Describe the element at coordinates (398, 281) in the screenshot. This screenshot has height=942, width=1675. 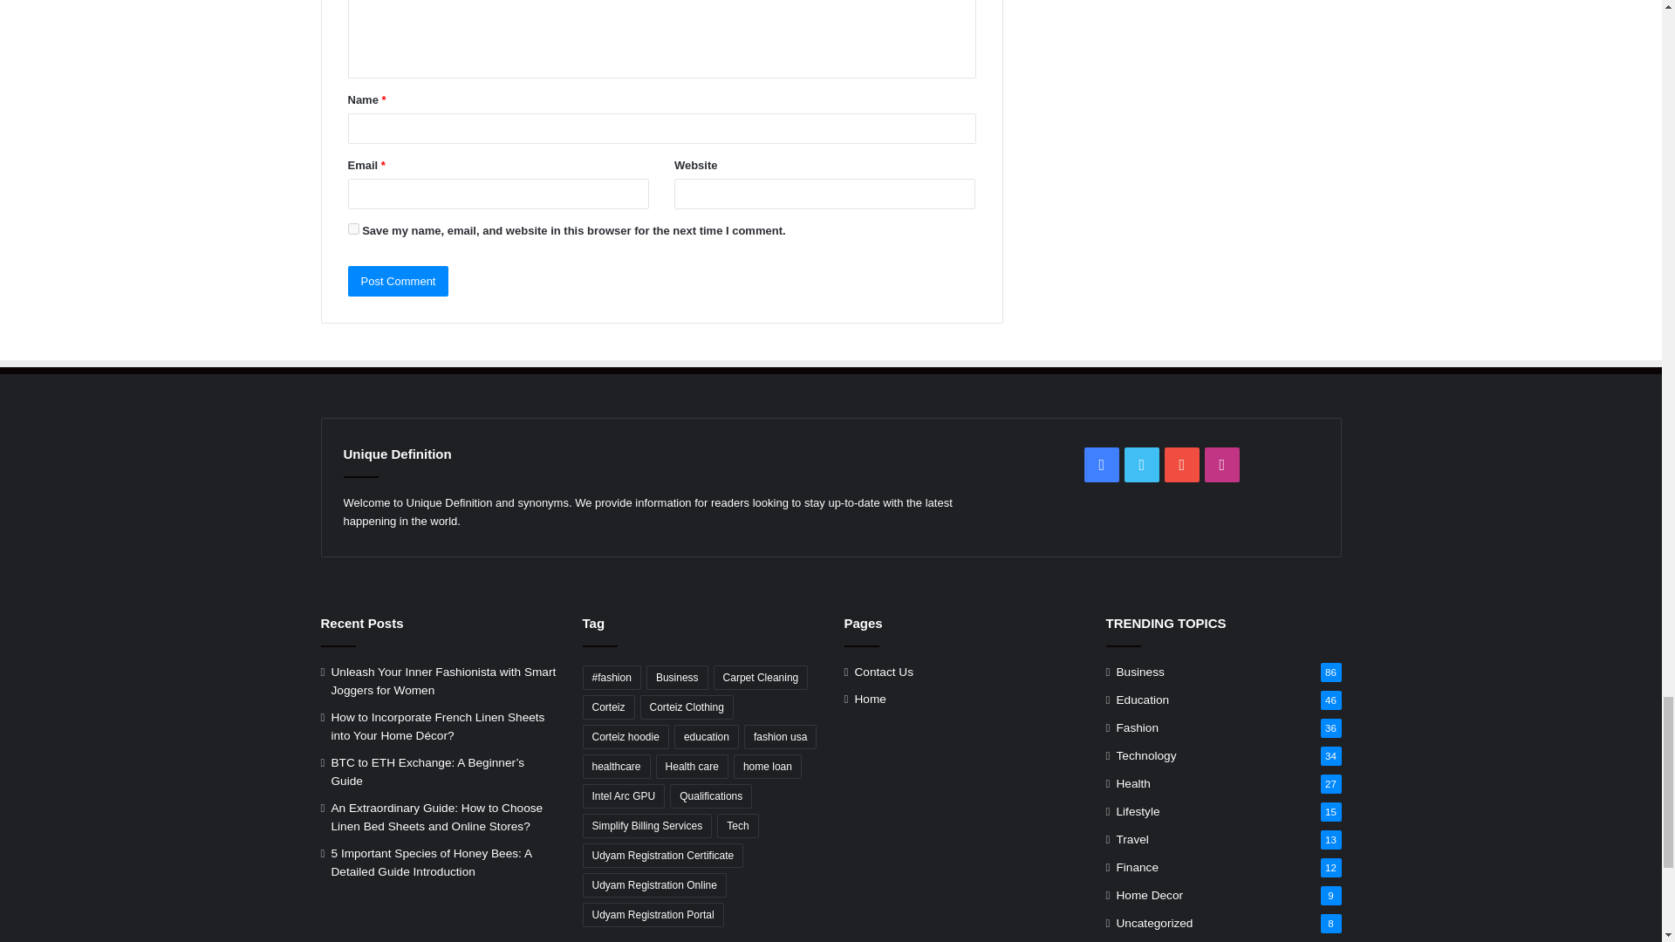
I see `Post Comment` at that location.